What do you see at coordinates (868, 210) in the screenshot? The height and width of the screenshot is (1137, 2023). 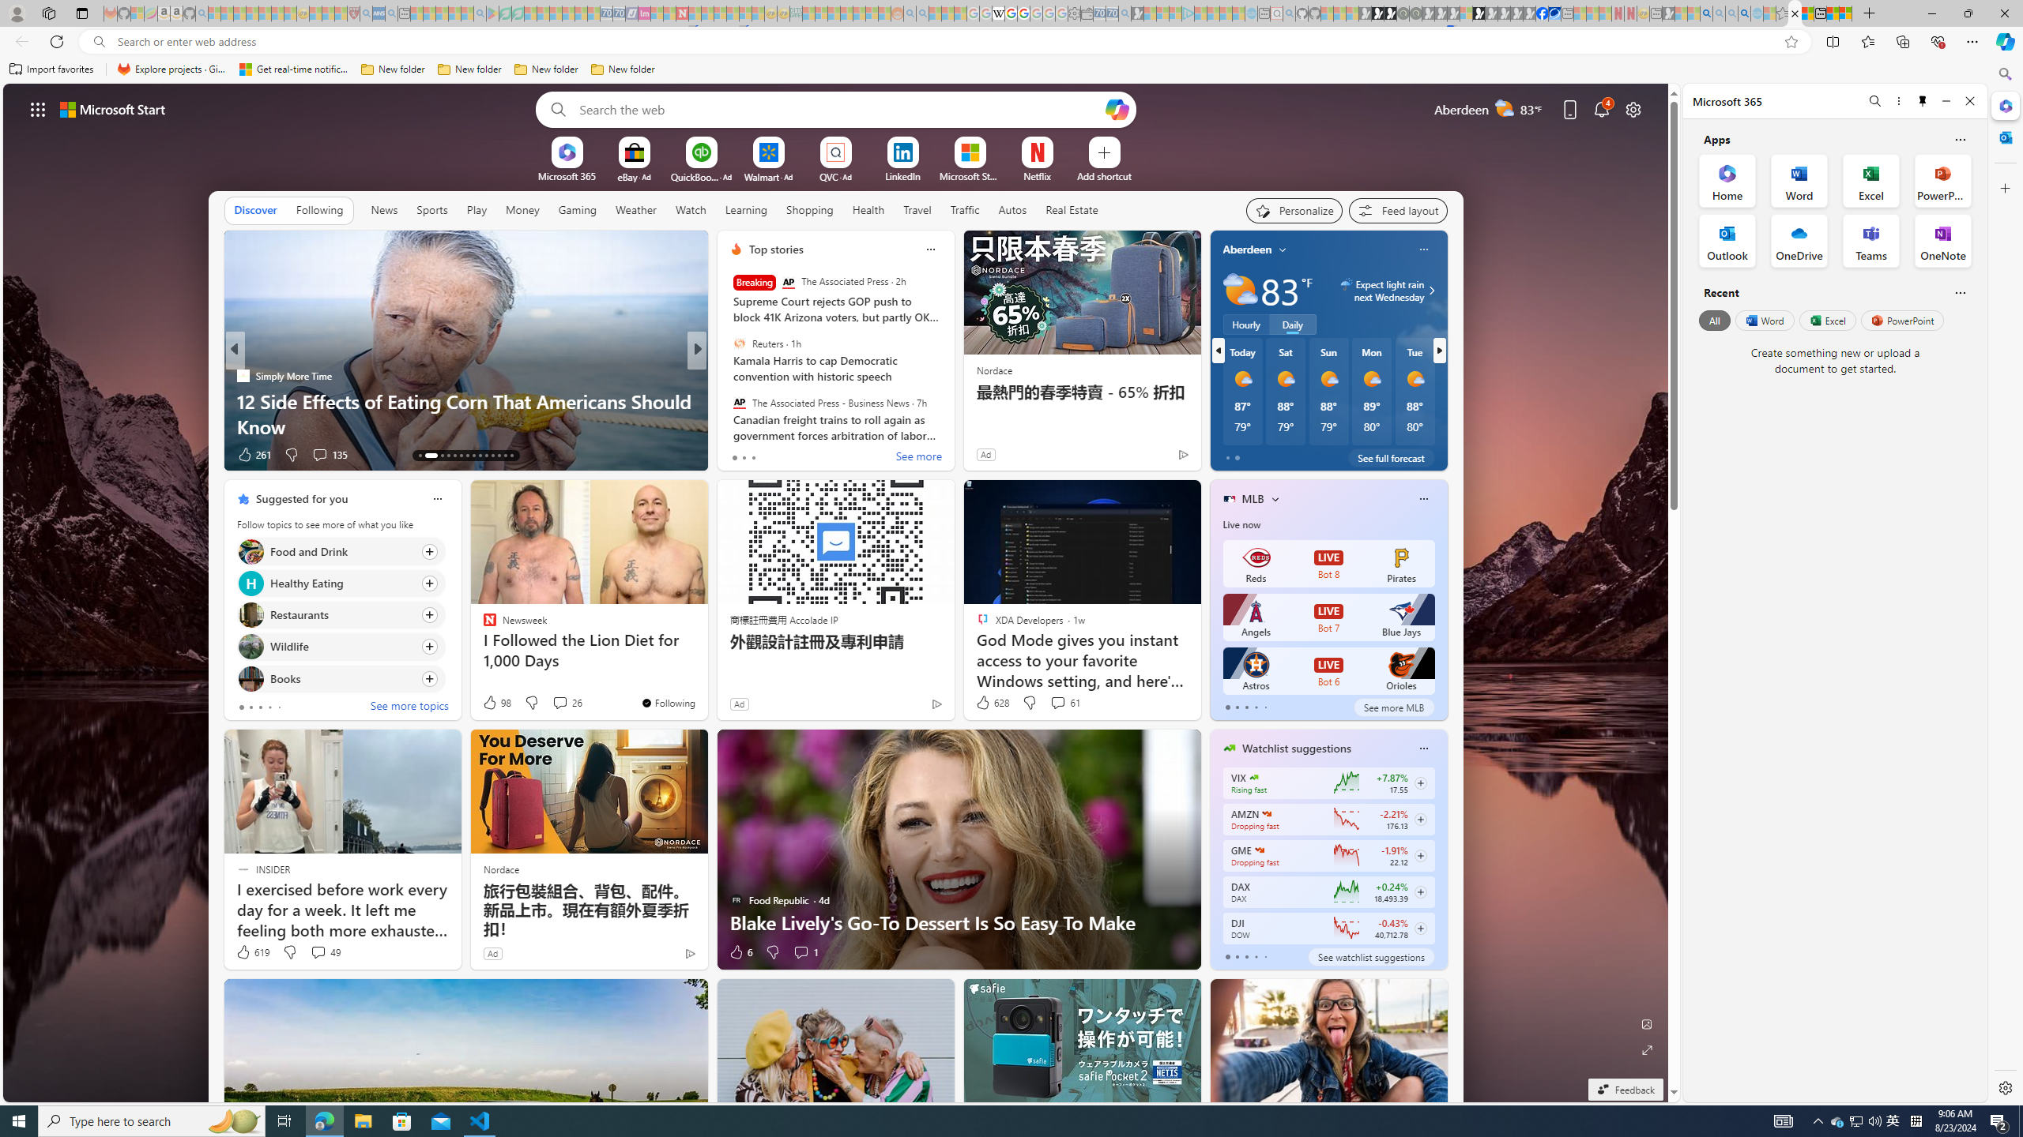 I see `Health` at bounding box center [868, 210].